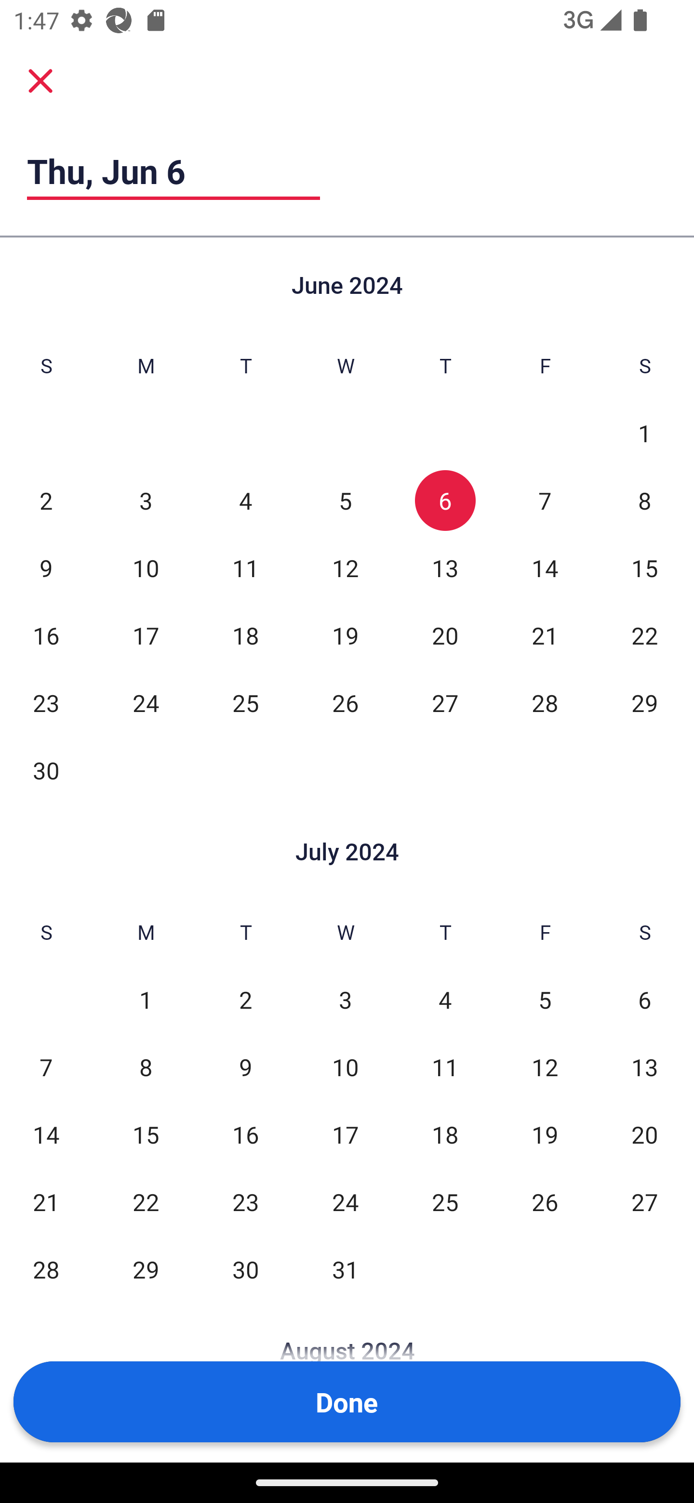 This screenshot has height=1503, width=694. Describe the element at coordinates (246, 702) in the screenshot. I see `25 Tue, Jun 25, Not Selected` at that location.